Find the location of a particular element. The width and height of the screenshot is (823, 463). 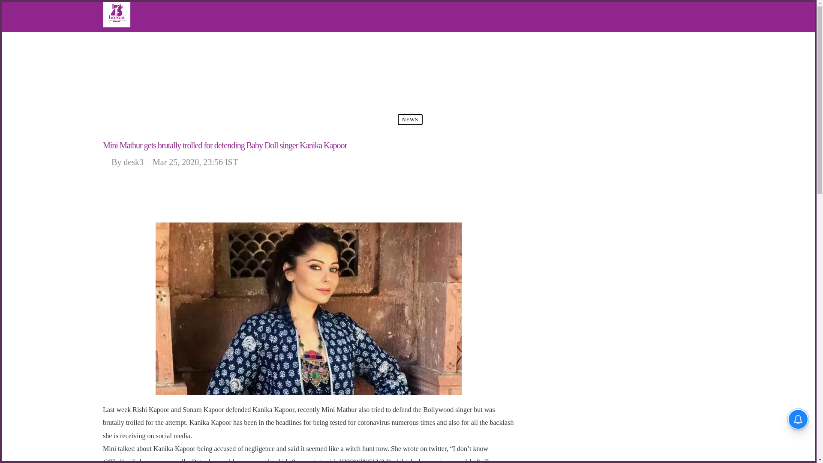

SEARCH is located at coordinates (133, 103).